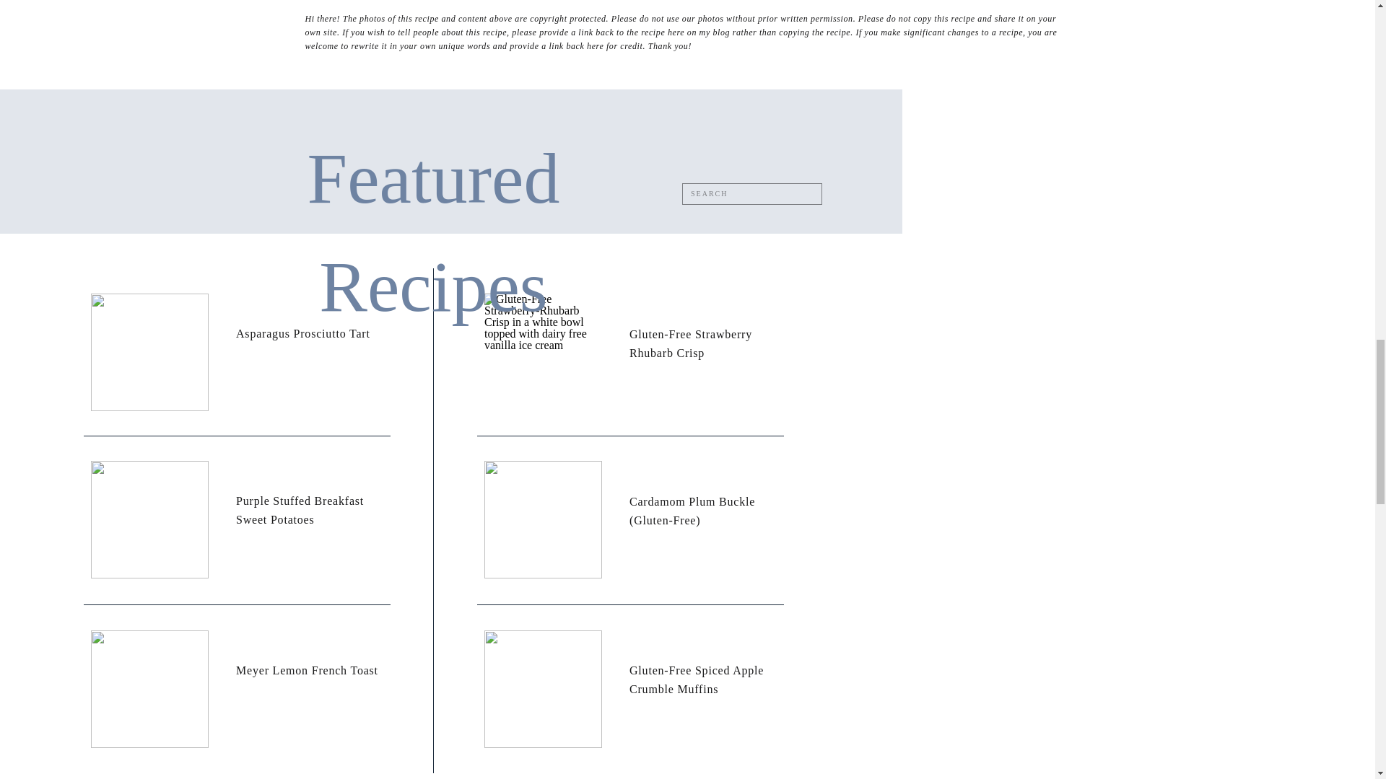 The image size is (1386, 779). What do you see at coordinates (150, 519) in the screenshot?
I see `Purple Stuffed Breakfast Sweet Potatoes` at bounding box center [150, 519].